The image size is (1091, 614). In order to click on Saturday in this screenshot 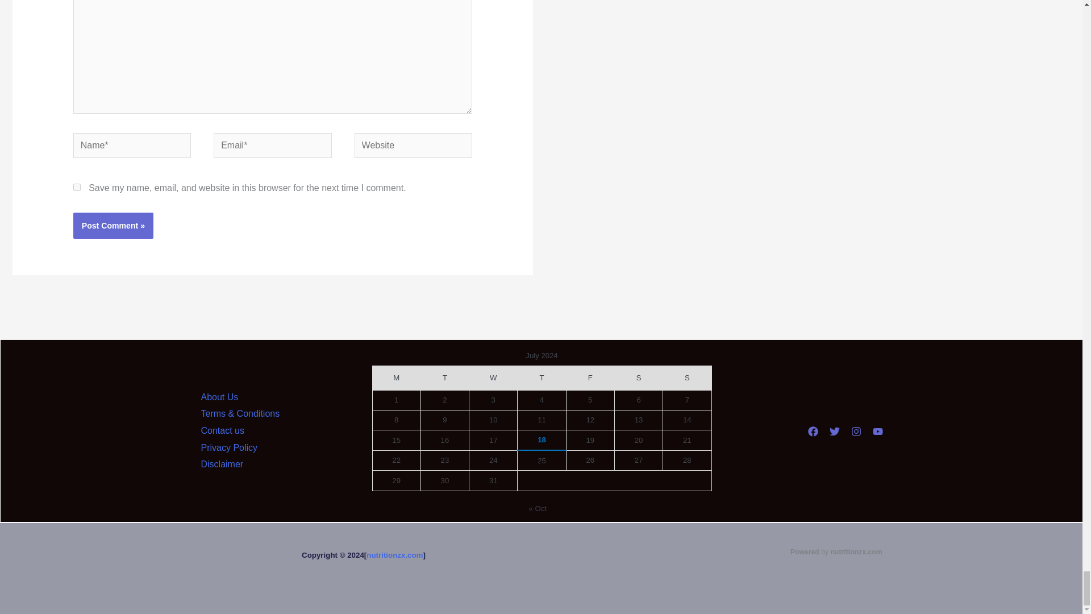, I will do `click(638, 377)`.